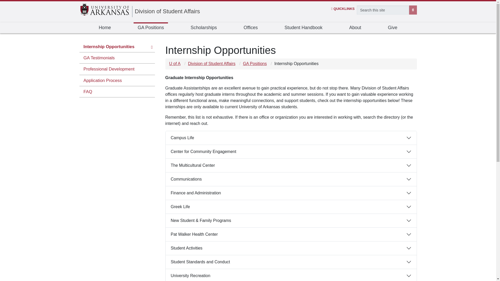 The image size is (500, 281). Describe the element at coordinates (355, 28) in the screenshot. I see `About` at that location.